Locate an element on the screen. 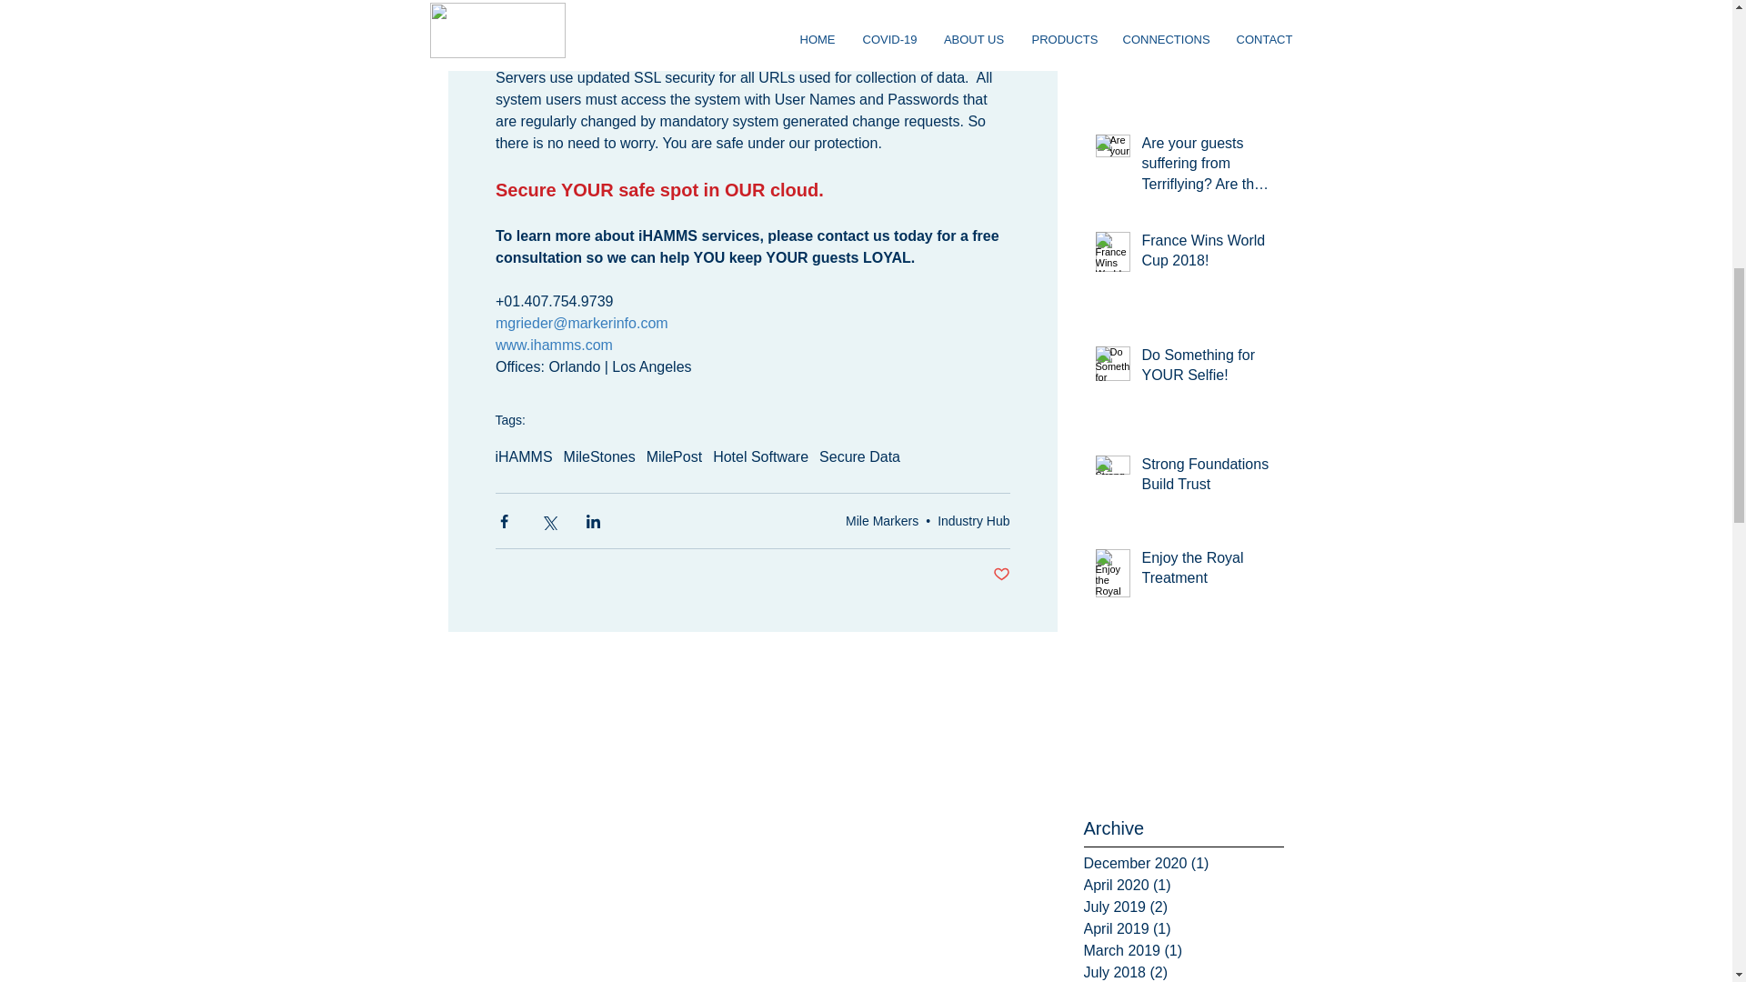 The image size is (1746, 982). Mile Markers is located at coordinates (881, 520).